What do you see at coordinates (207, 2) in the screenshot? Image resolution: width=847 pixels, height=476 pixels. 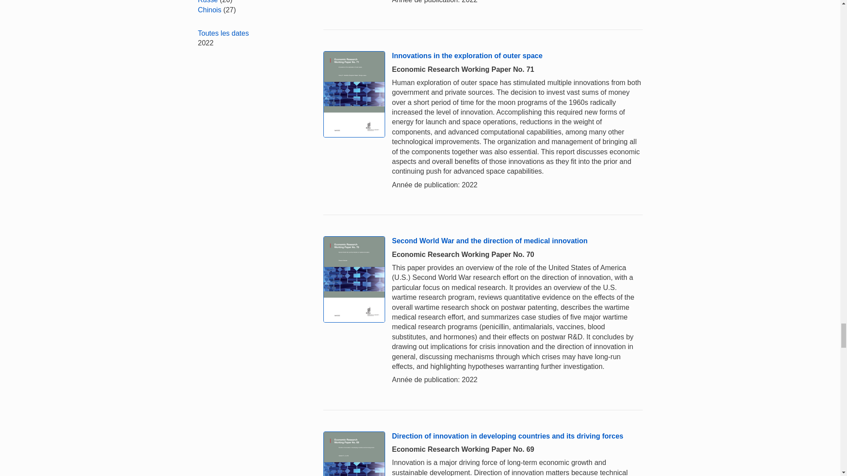 I see `Russe` at bounding box center [207, 2].